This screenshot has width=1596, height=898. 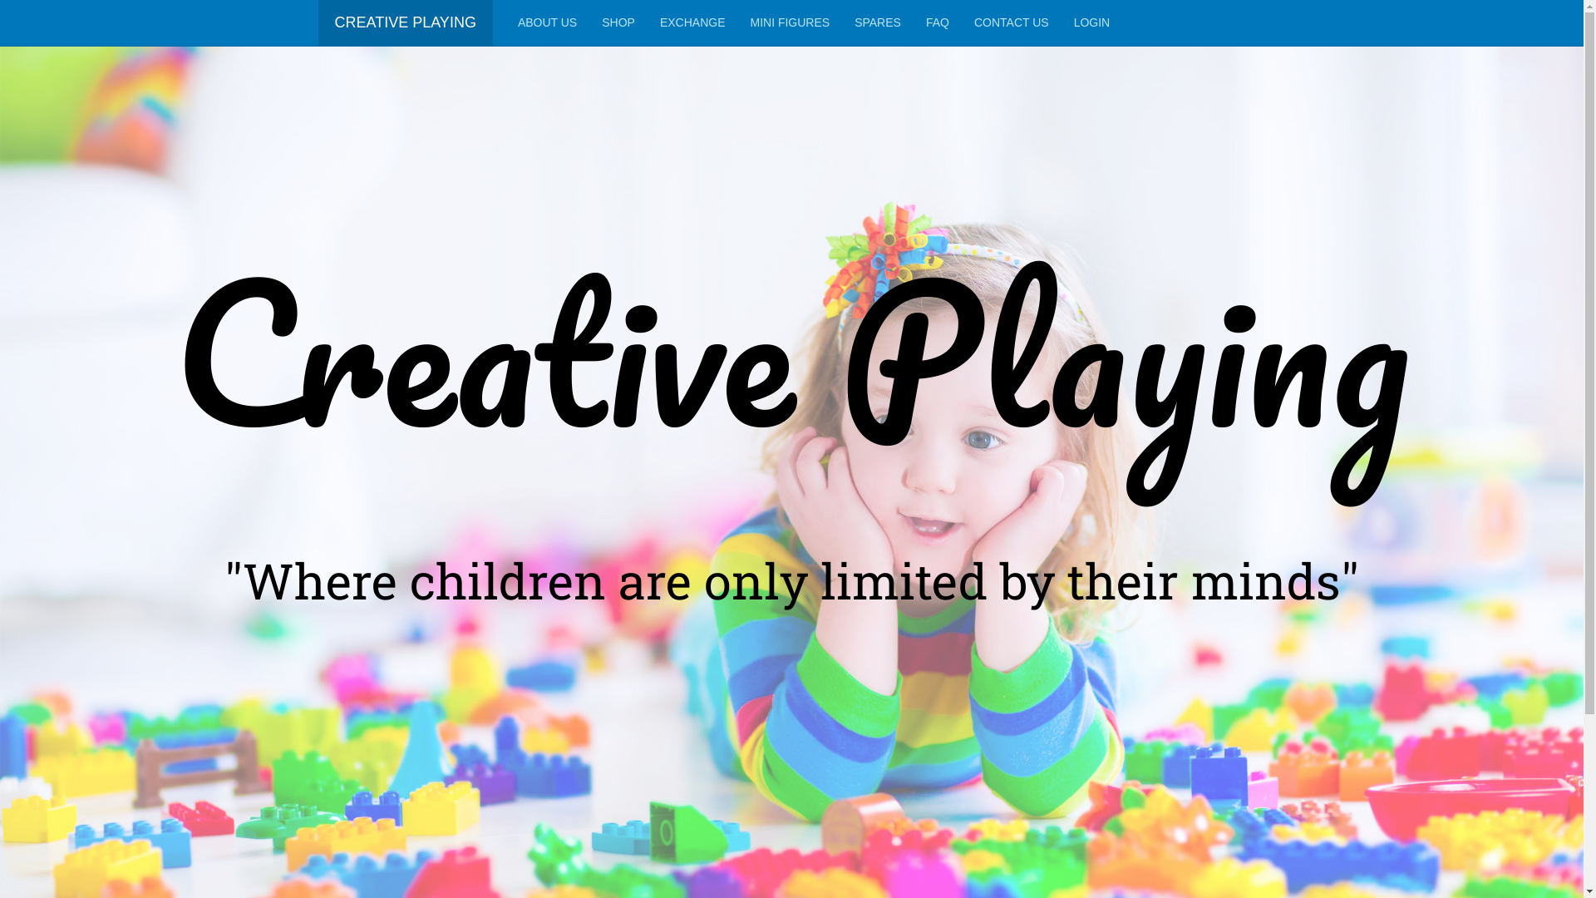 What do you see at coordinates (405, 23) in the screenshot?
I see `CREATIVE PLAYING` at bounding box center [405, 23].